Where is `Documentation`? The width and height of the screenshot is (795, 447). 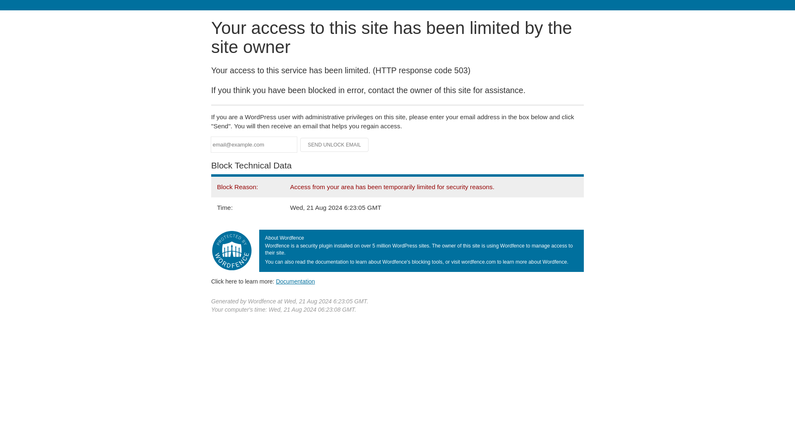 Documentation is located at coordinates (295, 281).